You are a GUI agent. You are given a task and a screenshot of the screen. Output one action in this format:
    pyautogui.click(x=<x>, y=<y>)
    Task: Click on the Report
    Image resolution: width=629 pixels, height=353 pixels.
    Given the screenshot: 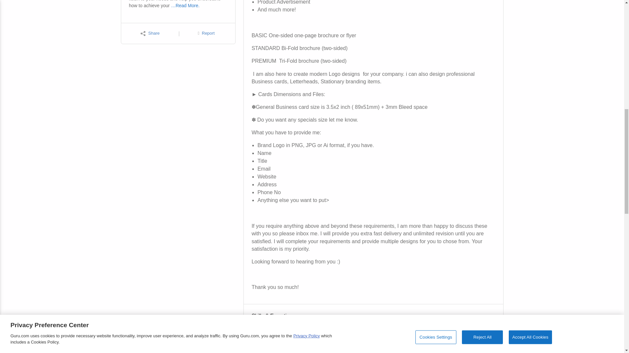 What is the action you would take?
    pyautogui.click(x=206, y=33)
    